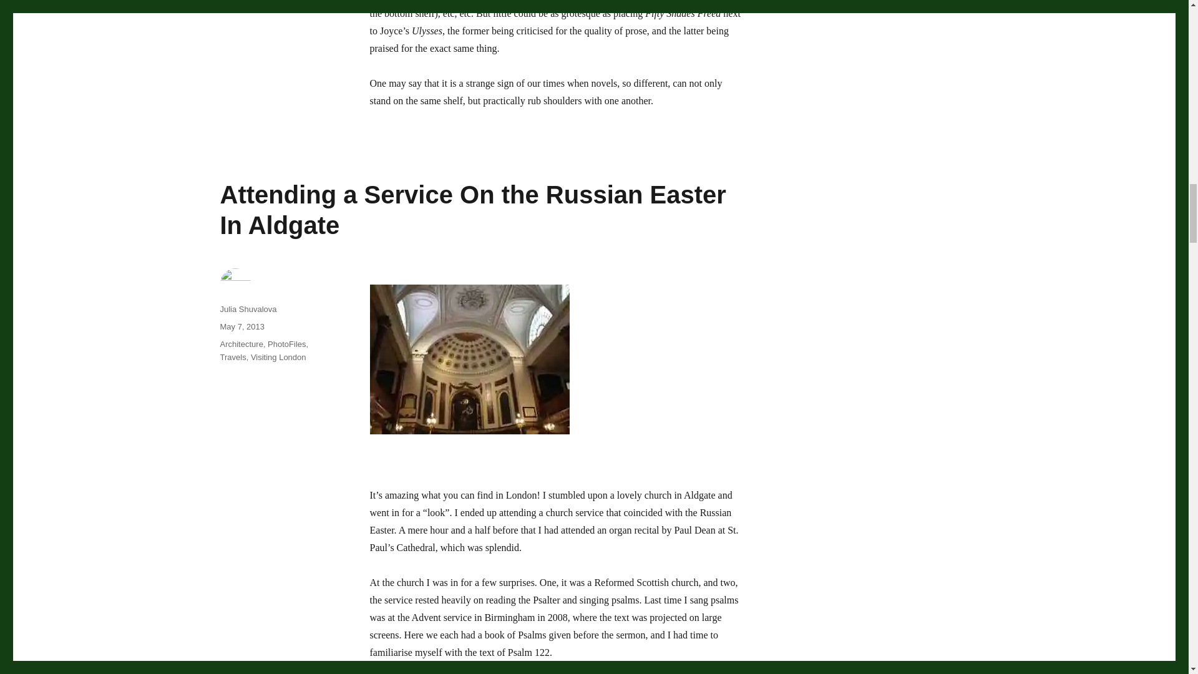 Image resolution: width=1198 pixels, height=674 pixels. What do you see at coordinates (278, 357) in the screenshot?
I see `Visiting London` at bounding box center [278, 357].